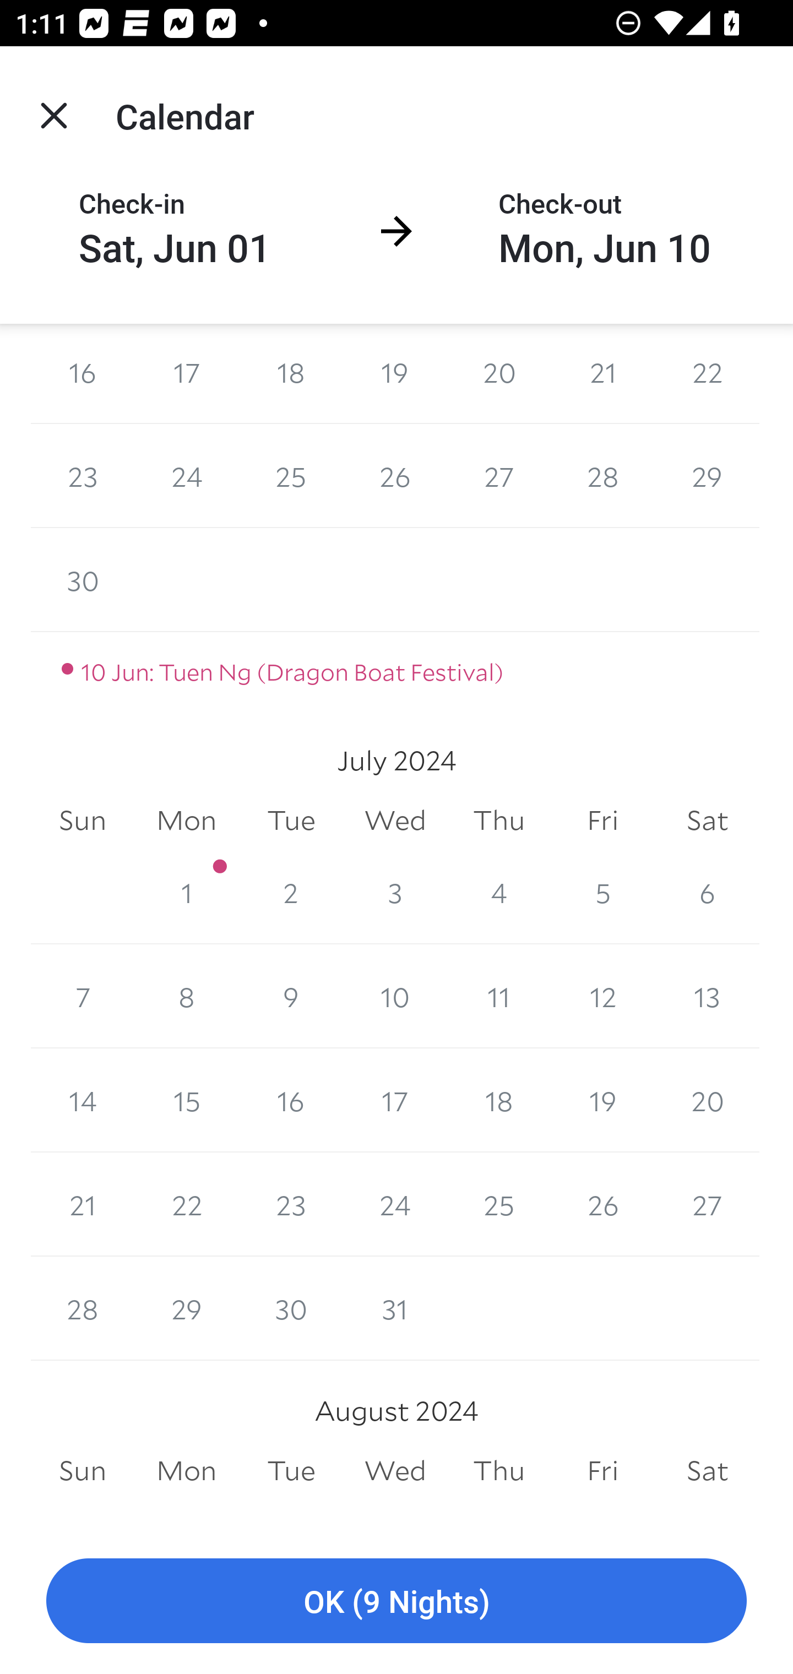 This screenshot has height=1674, width=793. What do you see at coordinates (83, 475) in the screenshot?
I see `23 23 June 2024` at bounding box center [83, 475].